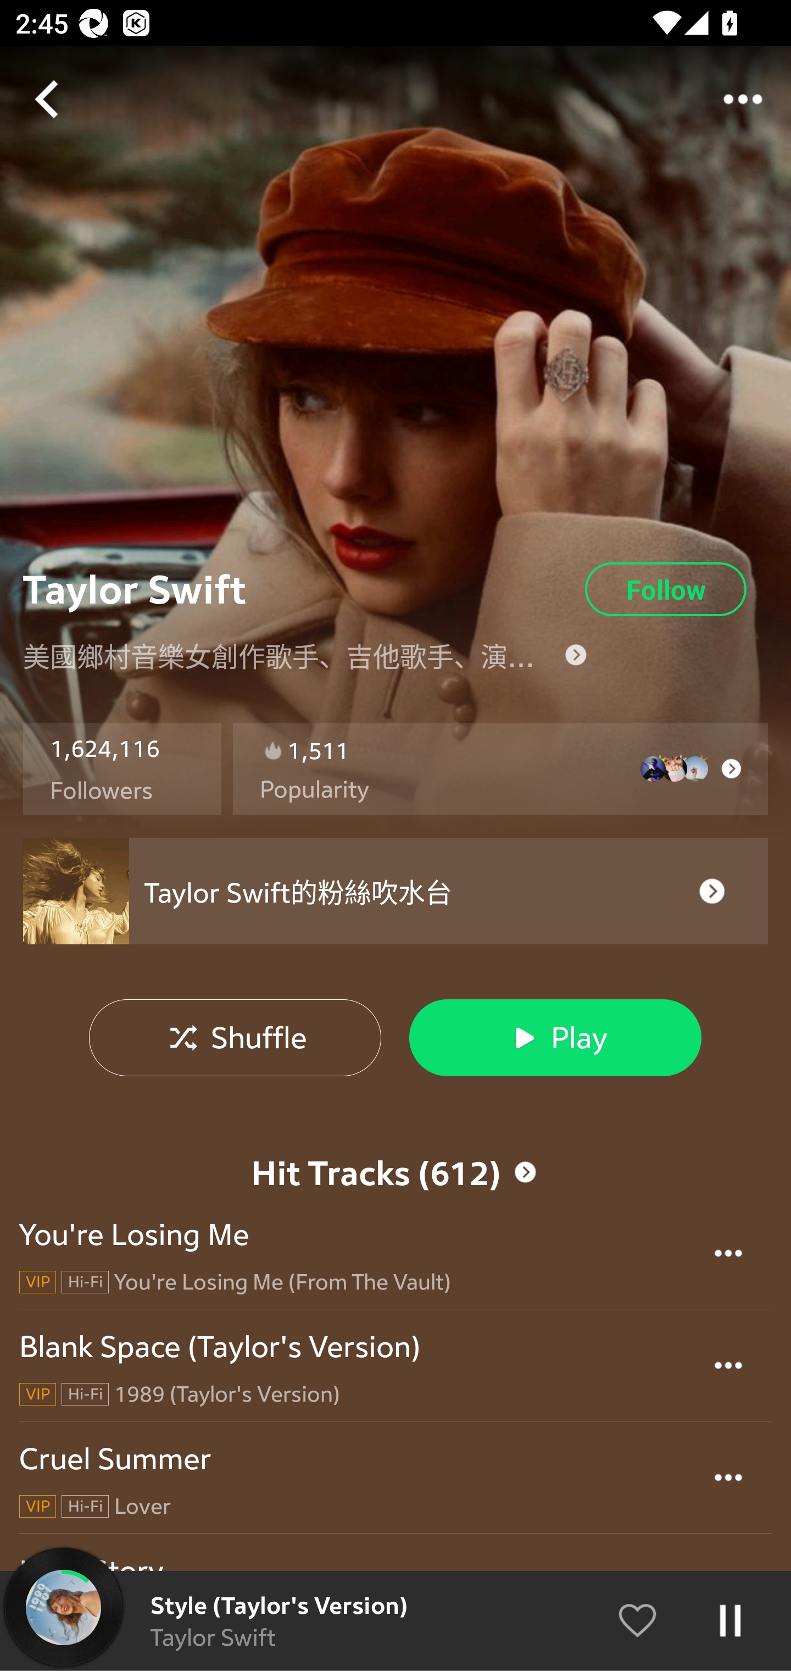 The height and width of the screenshot is (1671, 791). Describe the element at coordinates (396, 1172) in the screenshot. I see `Hit Tracks (612)` at that location.